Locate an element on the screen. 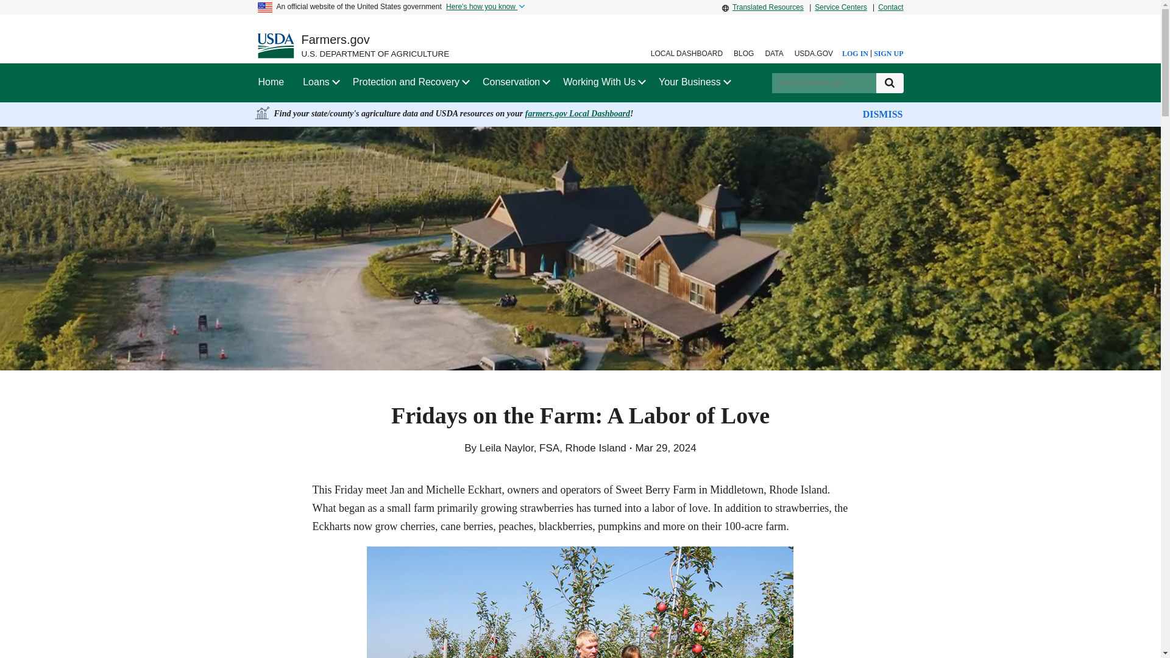 The image size is (1170, 658). Home is located at coordinates (271, 82).